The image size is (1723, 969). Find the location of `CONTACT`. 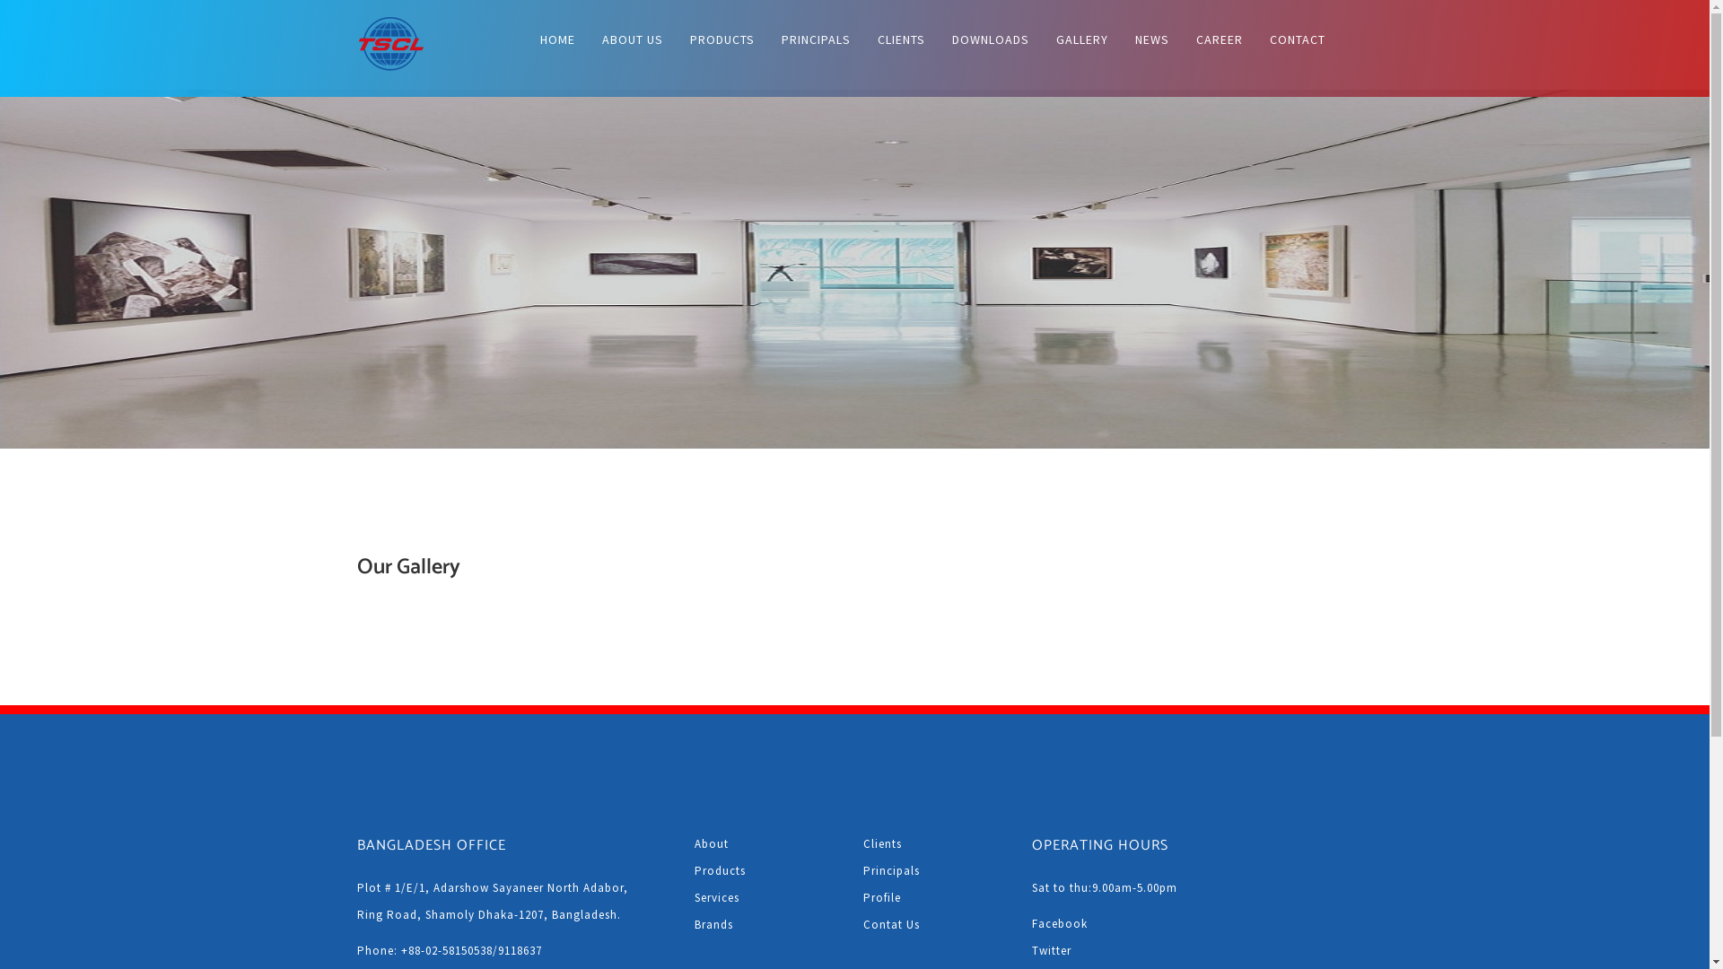

CONTACT is located at coordinates (1298, 39).